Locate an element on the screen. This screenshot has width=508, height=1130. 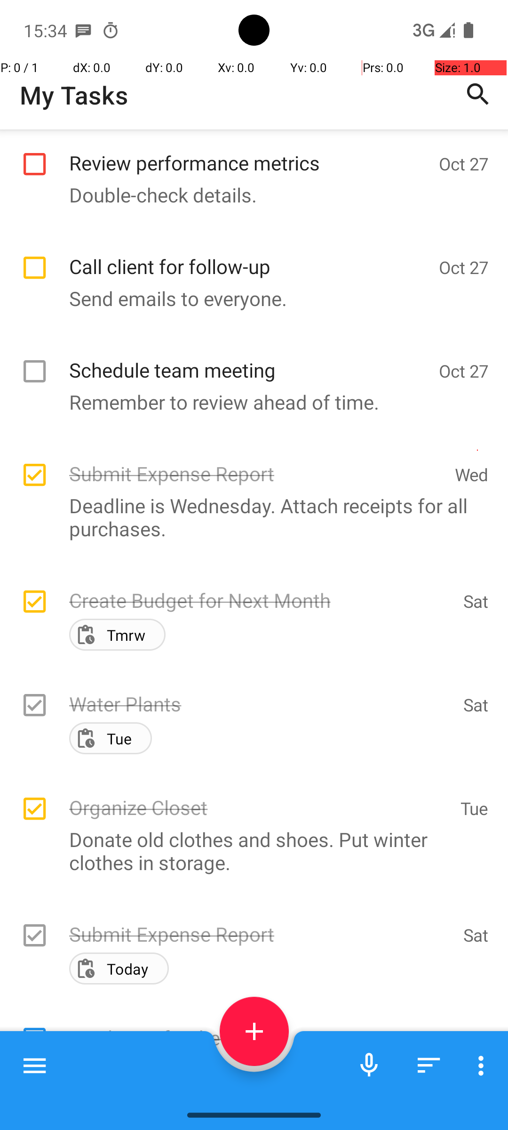
Oct 27 is located at coordinates (464, 163).